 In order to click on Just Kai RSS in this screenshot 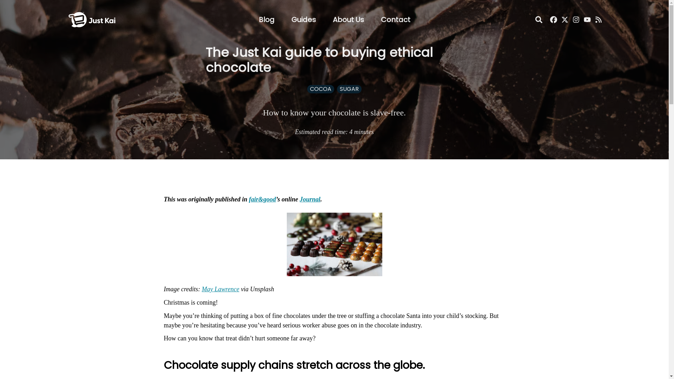, I will do `click(598, 20)`.